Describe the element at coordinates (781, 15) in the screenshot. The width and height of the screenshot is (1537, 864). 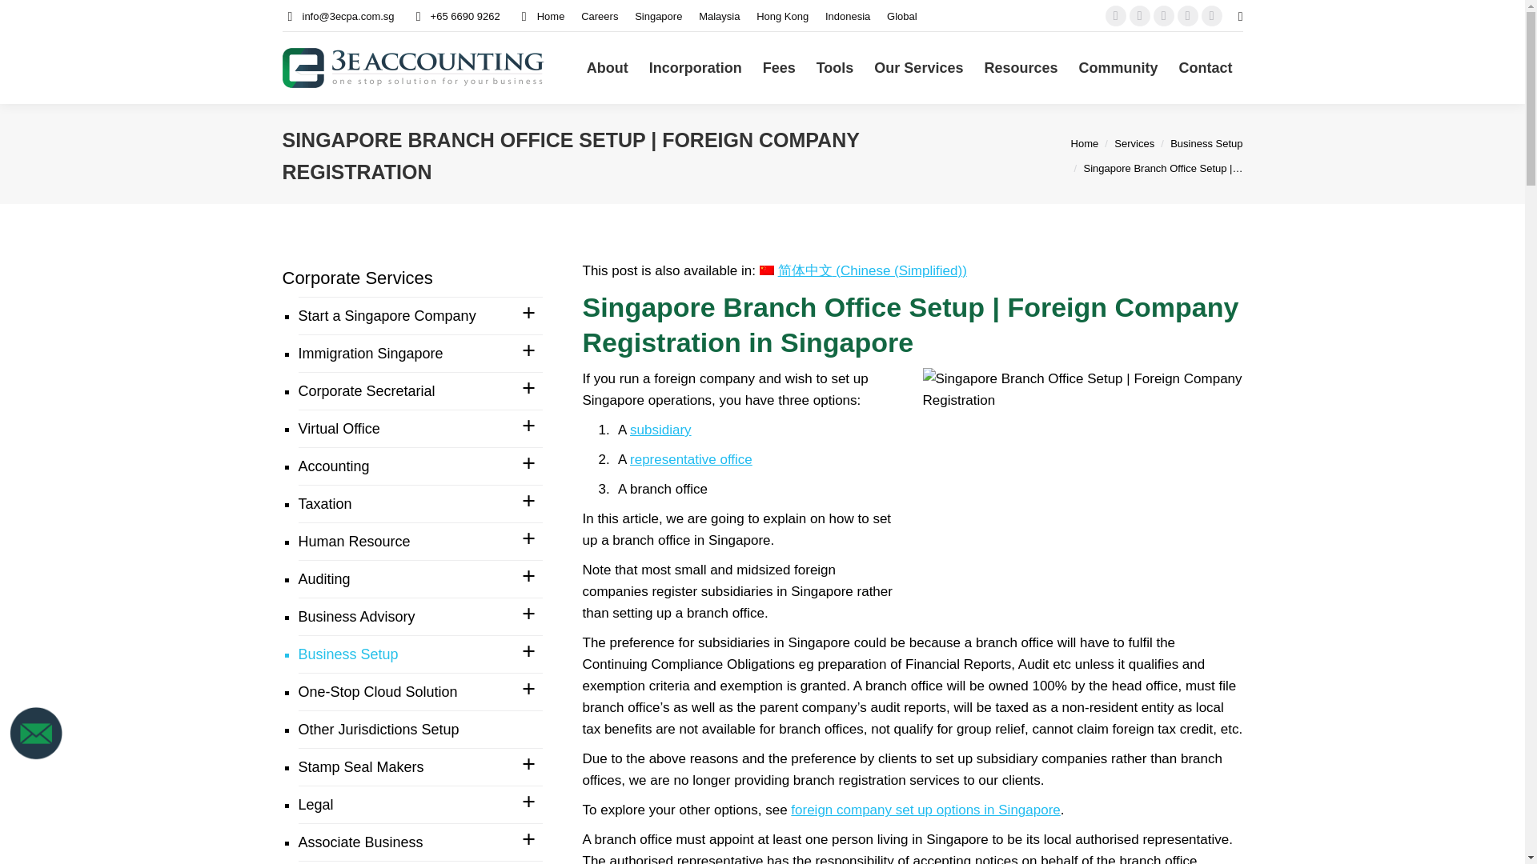
I see `3E Accounting Hong Kong` at that location.